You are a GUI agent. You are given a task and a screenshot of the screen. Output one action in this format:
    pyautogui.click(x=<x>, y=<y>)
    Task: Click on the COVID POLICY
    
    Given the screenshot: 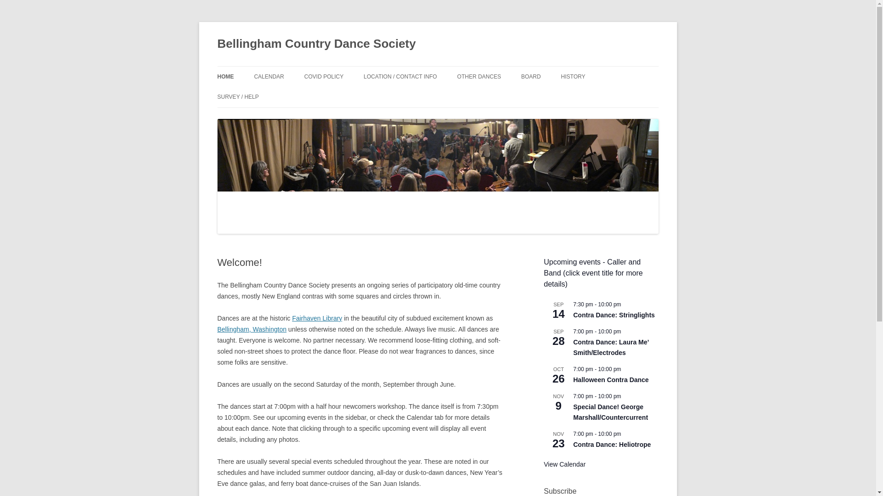 What is the action you would take?
    pyautogui.click(x=324, y=76)
    